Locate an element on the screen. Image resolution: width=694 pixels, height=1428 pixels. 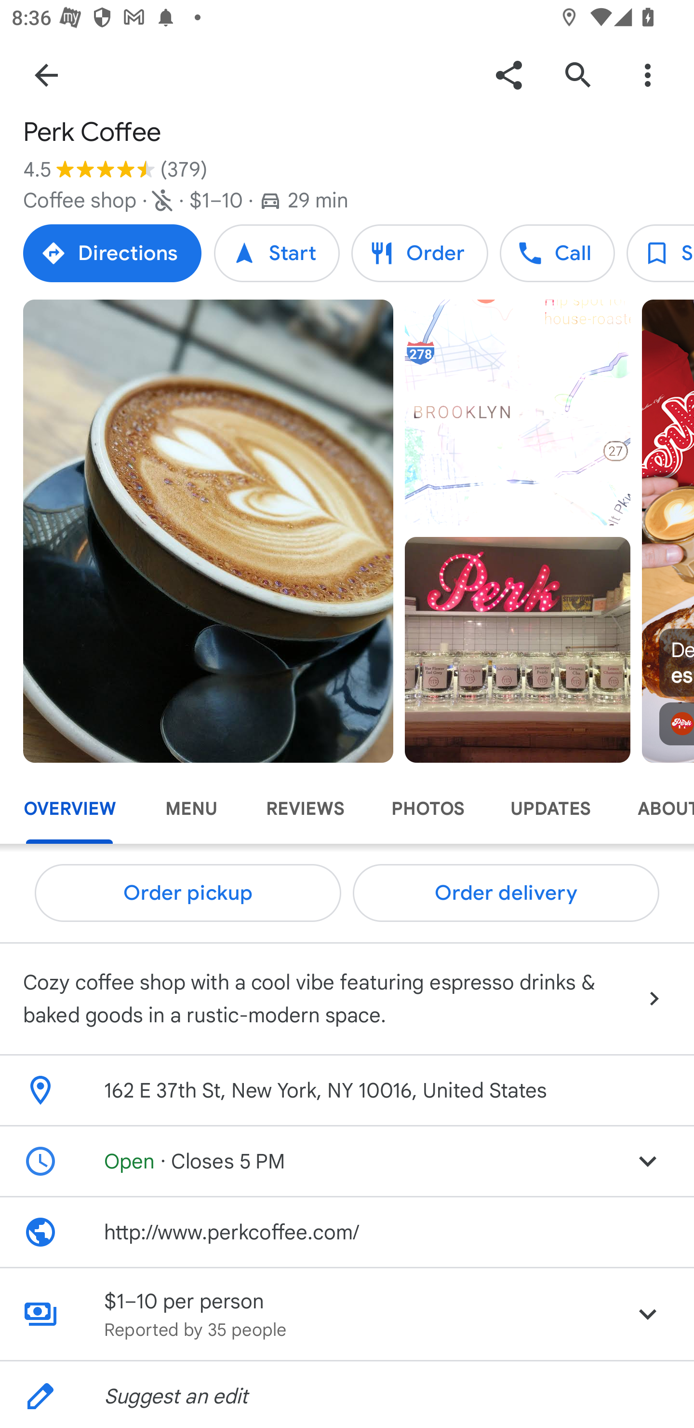
View Street view imagery for Perk Coffee is located at coordinates (85, 803).